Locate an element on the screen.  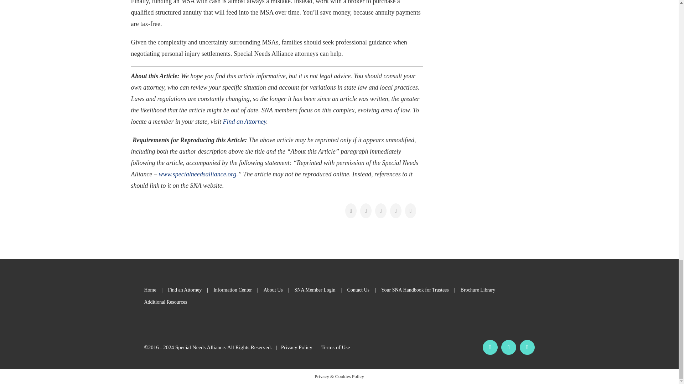
X is located at coordinates (527, 347).